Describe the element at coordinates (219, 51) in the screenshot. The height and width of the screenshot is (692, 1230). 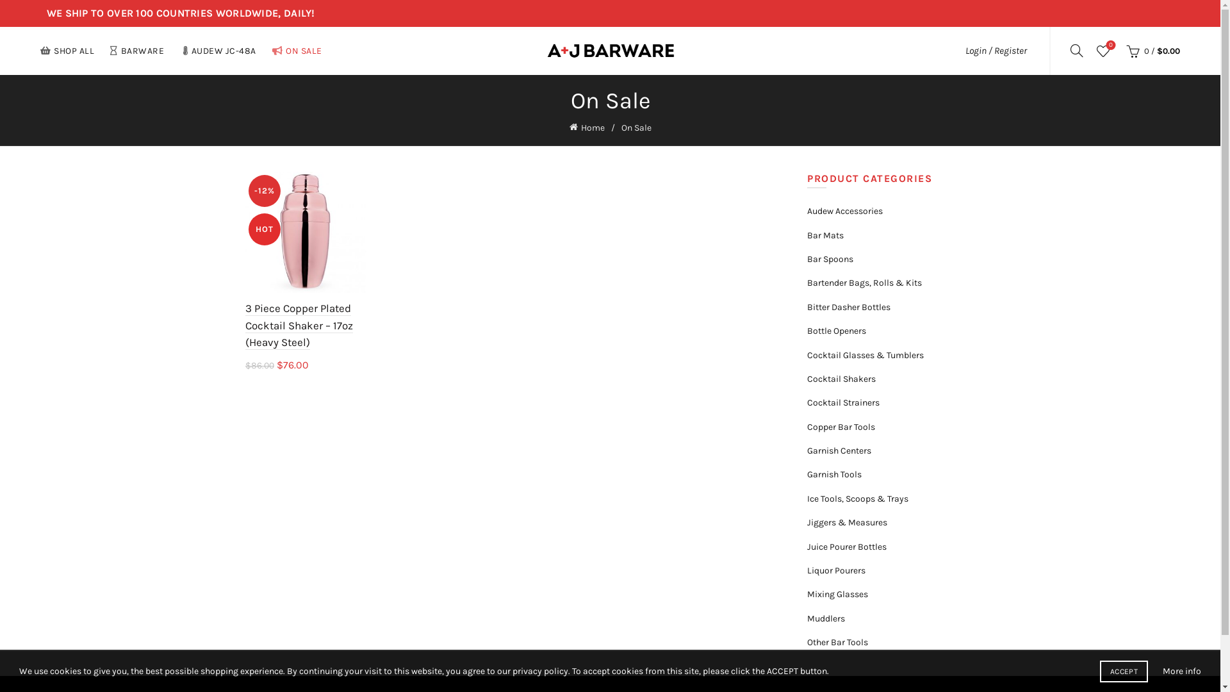
I see `AUDEW JC-48A` at that location.